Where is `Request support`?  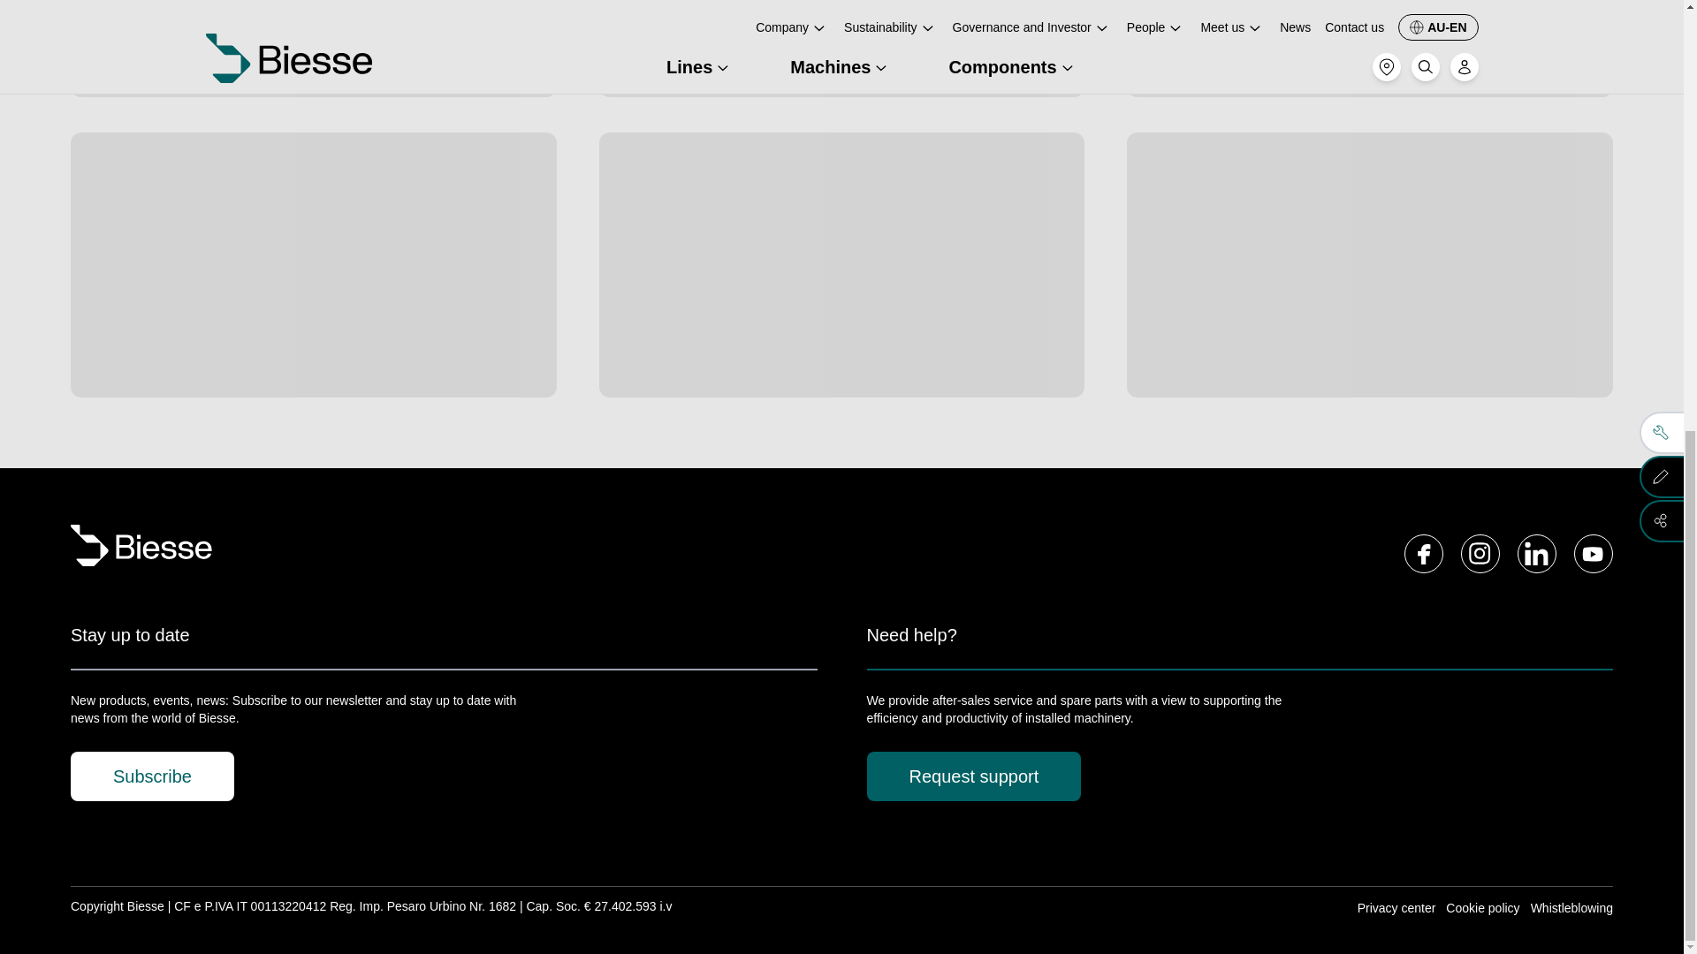 Request support is located at coordinates (973, 776).